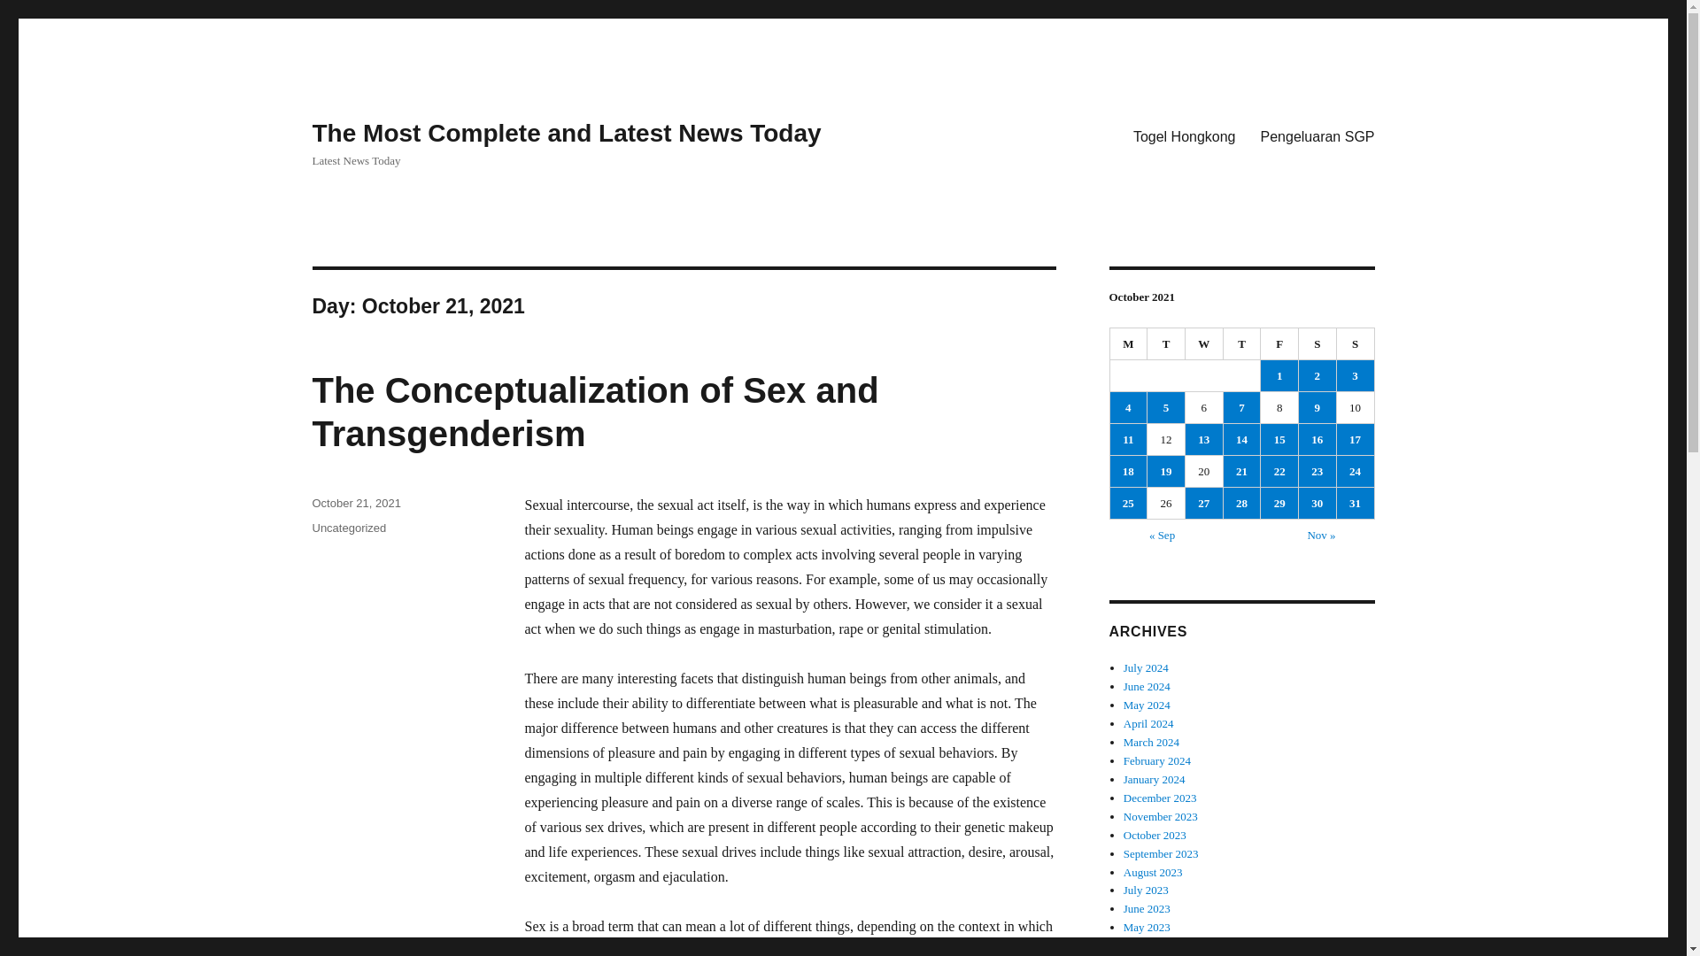 This screenshot has height=956, width=1700. Describe the element at coordinates (1355, 375) in the screenshot. I see `3` at that location.